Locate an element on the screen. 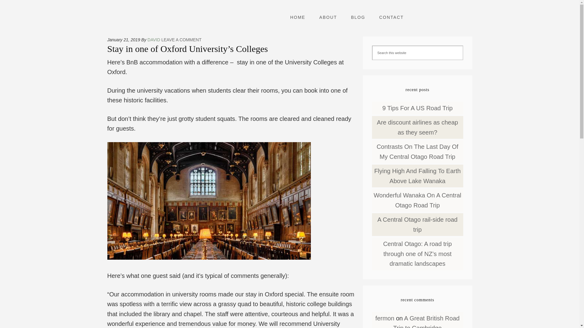 This screenshot has height=328, width=584. LEAVE A COMMENT is located at coordinates (181, 40).